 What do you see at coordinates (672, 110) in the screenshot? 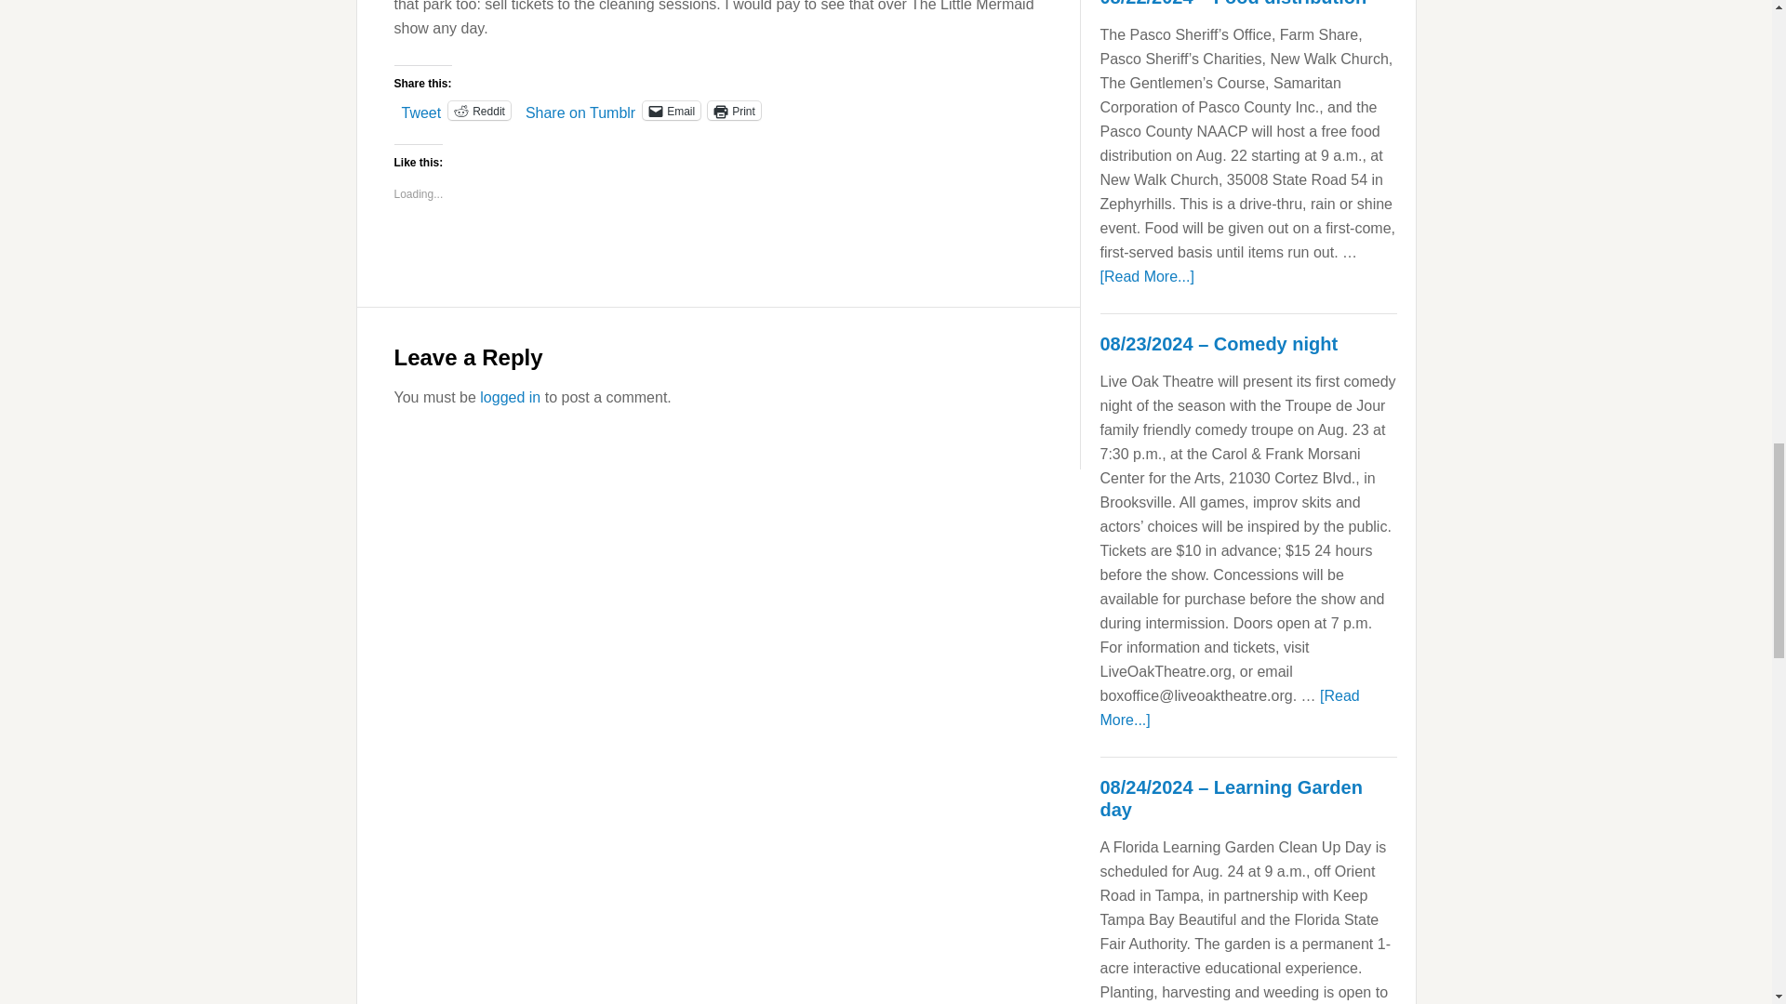
I see `Click to email a link to a friend` at bounding box center [672, 110].